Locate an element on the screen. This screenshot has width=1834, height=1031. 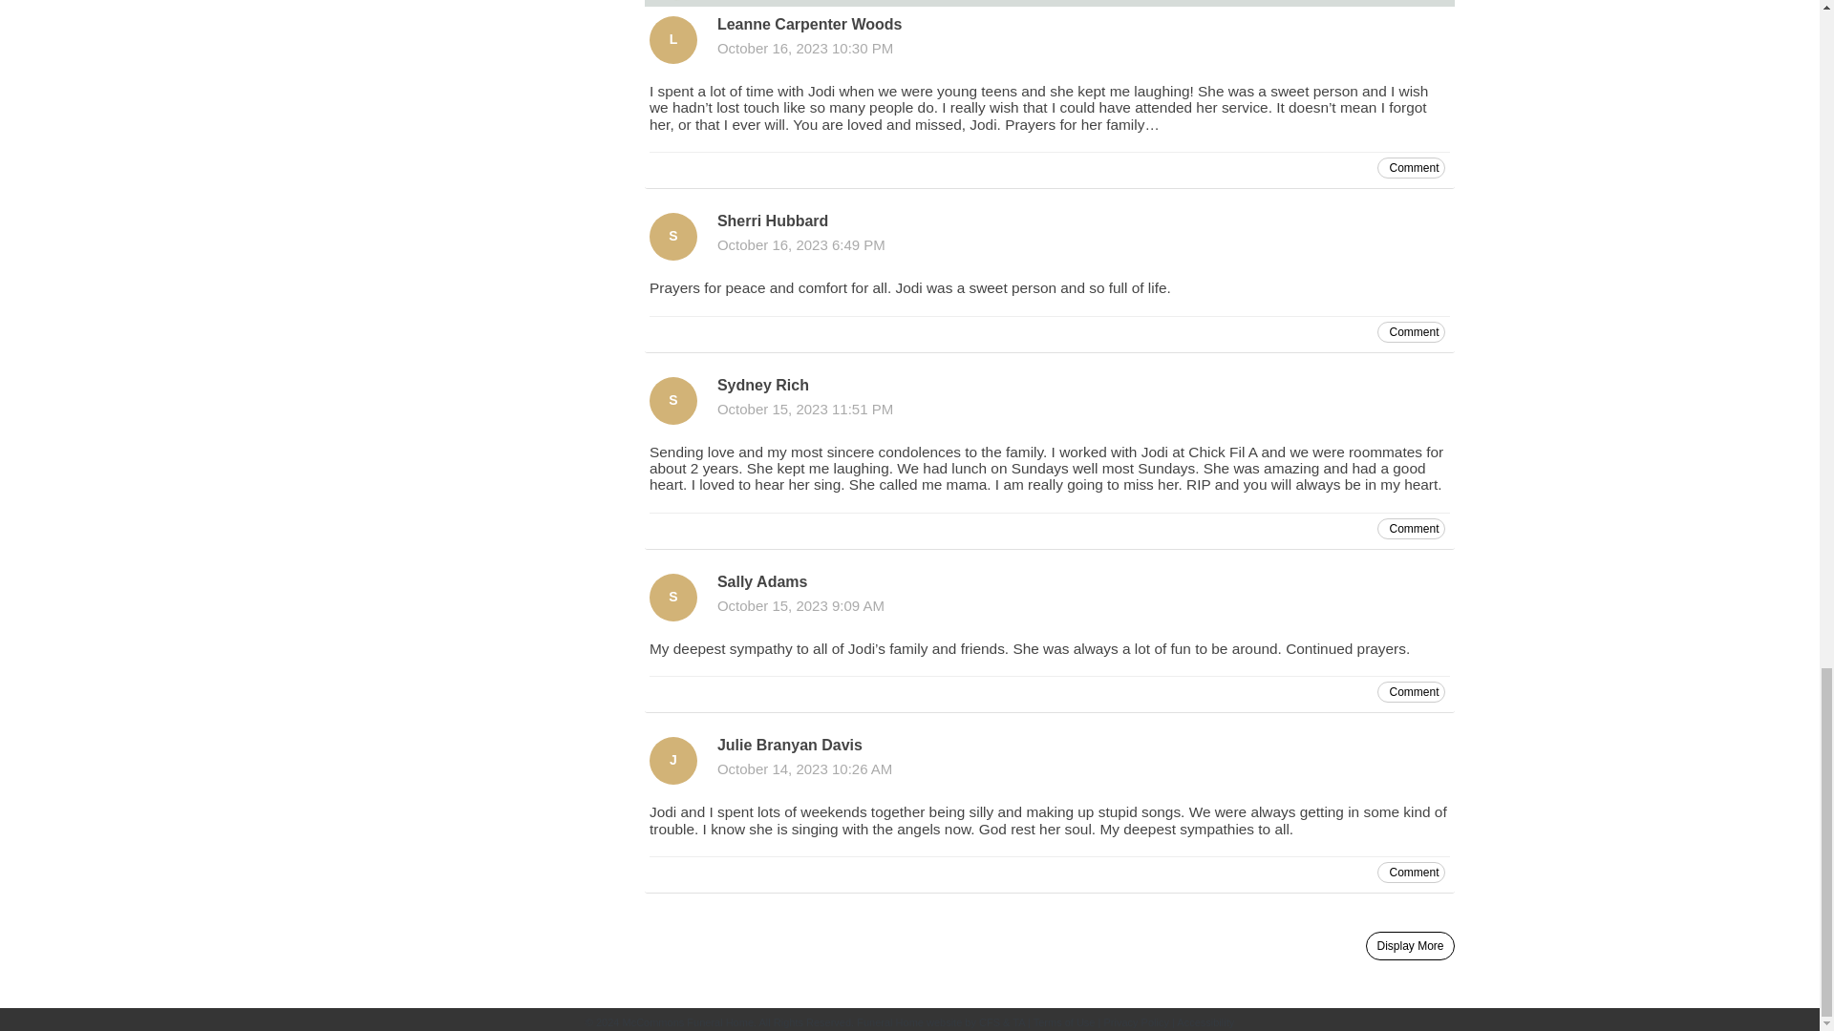
  Comment is located at coordinates (1410, 872).